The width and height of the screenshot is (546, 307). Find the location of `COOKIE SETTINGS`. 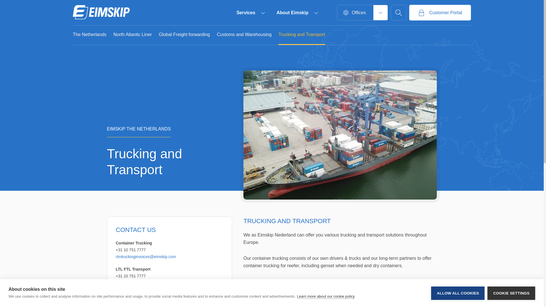

COOKIE SETTINGS is located at coordinates (511, 304).